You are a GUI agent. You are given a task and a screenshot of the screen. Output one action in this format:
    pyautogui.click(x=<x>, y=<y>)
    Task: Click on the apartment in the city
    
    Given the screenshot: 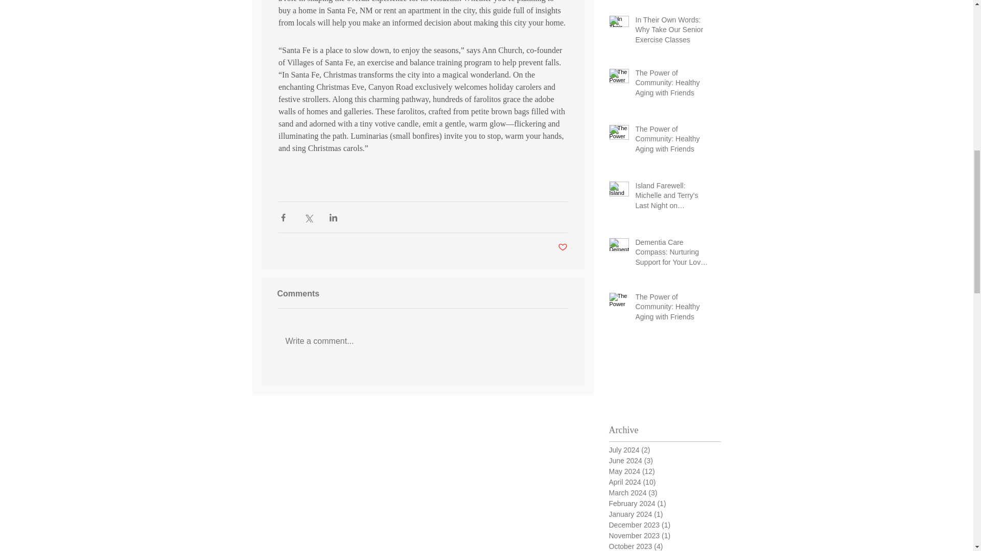 What is the action you would take?
    pyautogui.click(x=441, y=11)
    